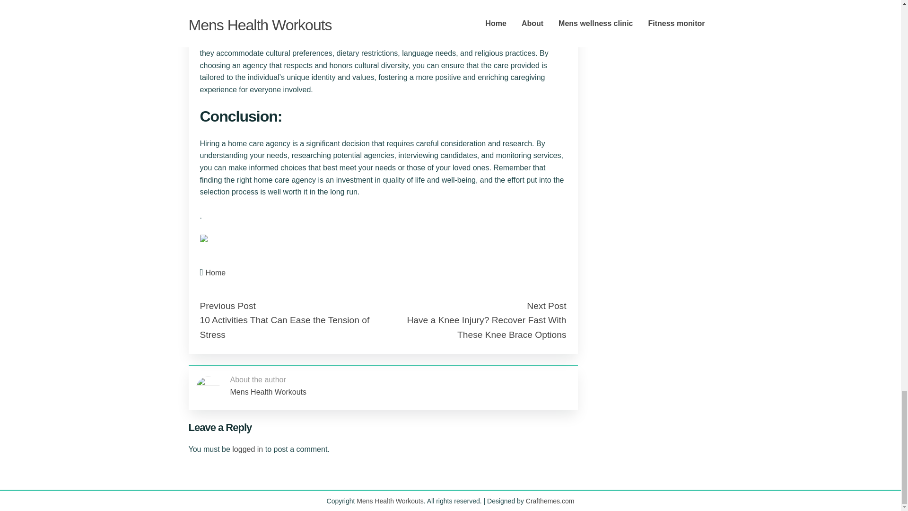 The width and height of the screenshot is (908, 511). What do you see at coordinates (550, 501) in the screenshot?
I see `Crafthemes.com` at bounding box center [550, 501].